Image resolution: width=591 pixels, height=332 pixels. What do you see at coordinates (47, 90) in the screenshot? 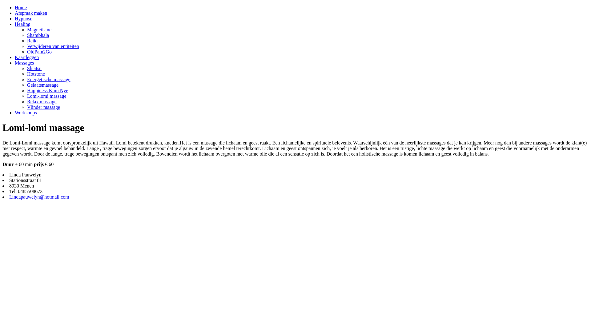
I see `Happiness Kum Nye` at bounding box center [47, 90].